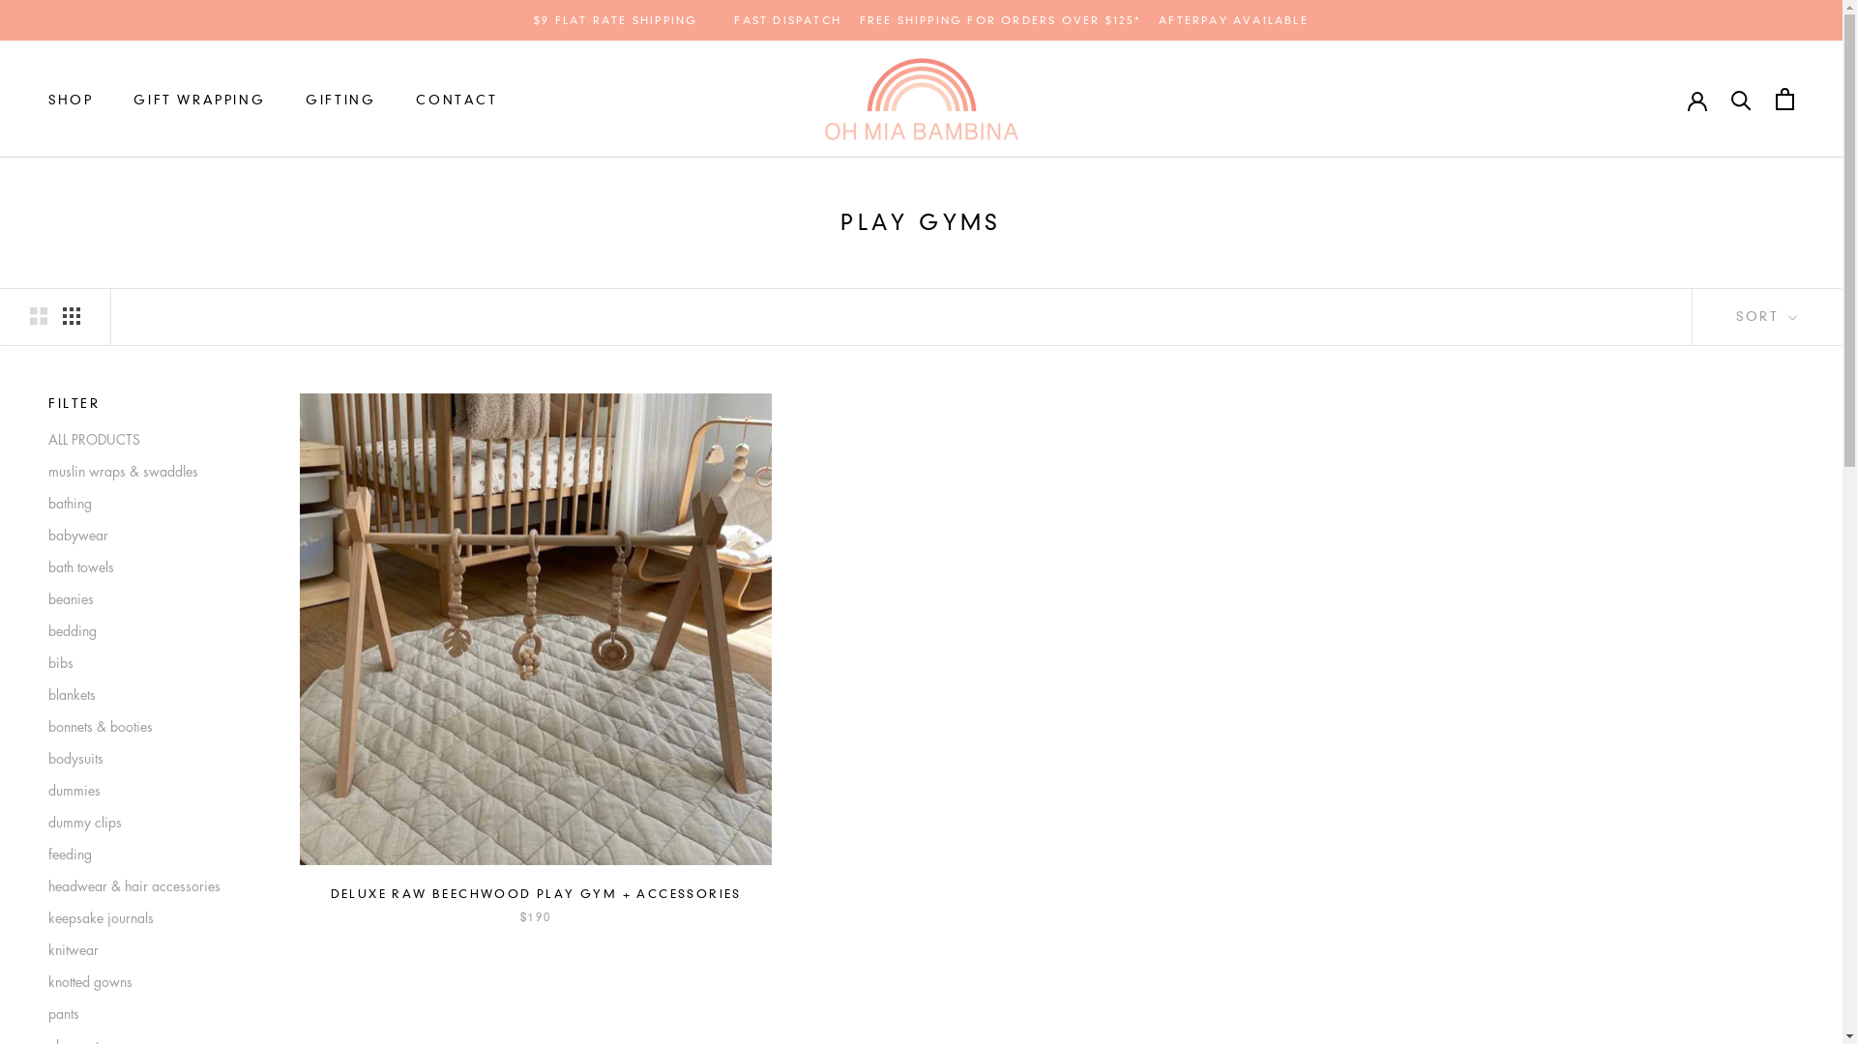  Describe the element at coordinates (145, 694) in the screenshot. I see `blankets` at that location.